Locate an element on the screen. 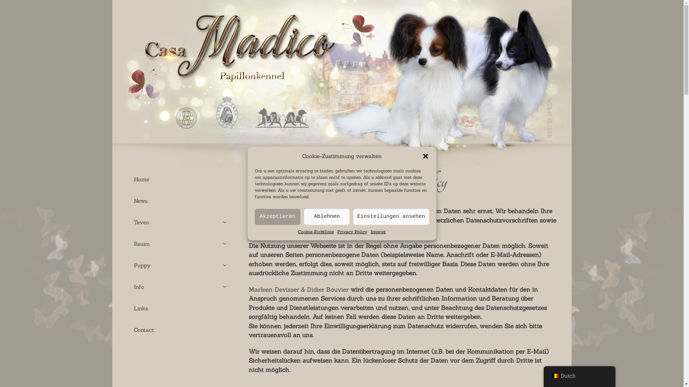 The image size is (689, 387). Ablehnen is located at coordinates (327, 216).